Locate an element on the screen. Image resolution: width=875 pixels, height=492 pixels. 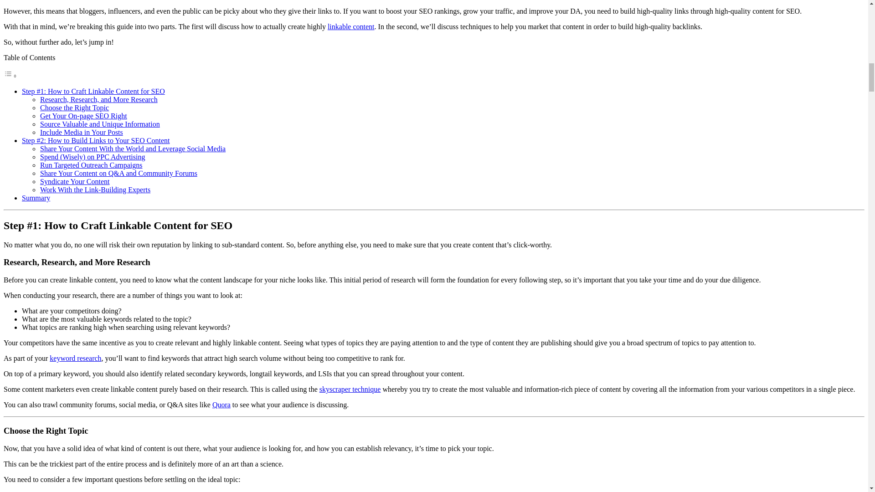
keyword research is located at coordinates (76, 358).